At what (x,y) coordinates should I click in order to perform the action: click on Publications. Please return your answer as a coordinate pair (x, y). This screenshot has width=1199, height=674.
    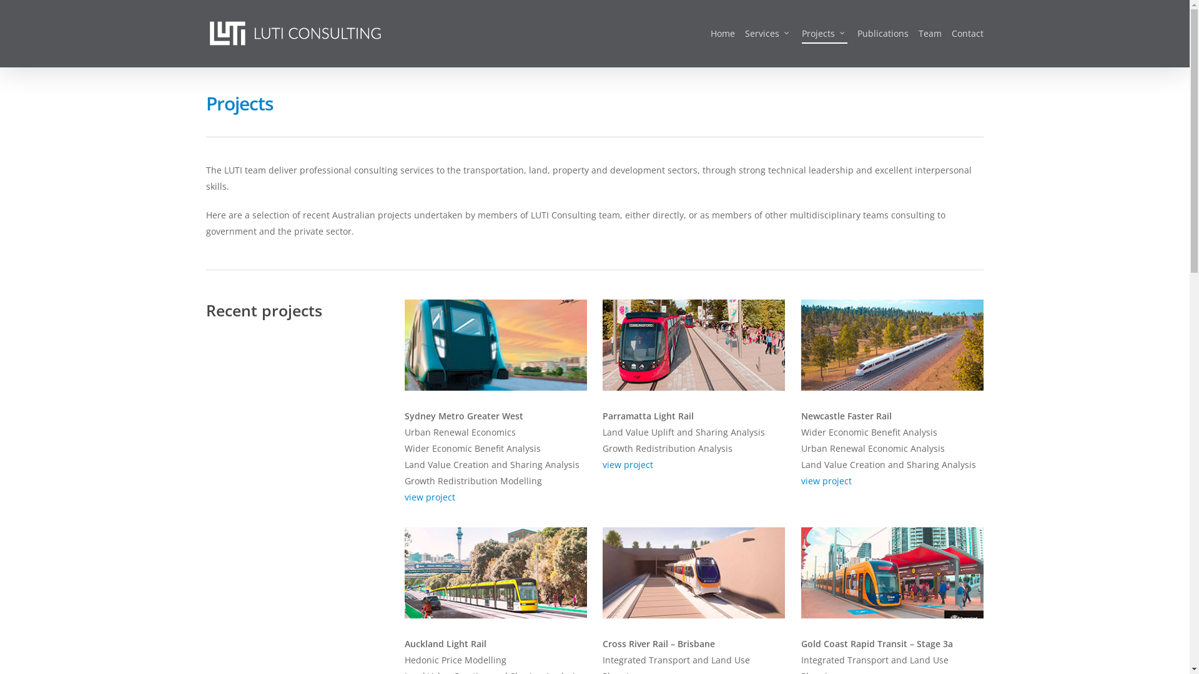
    Looking at the image, I should click on (883, 34).